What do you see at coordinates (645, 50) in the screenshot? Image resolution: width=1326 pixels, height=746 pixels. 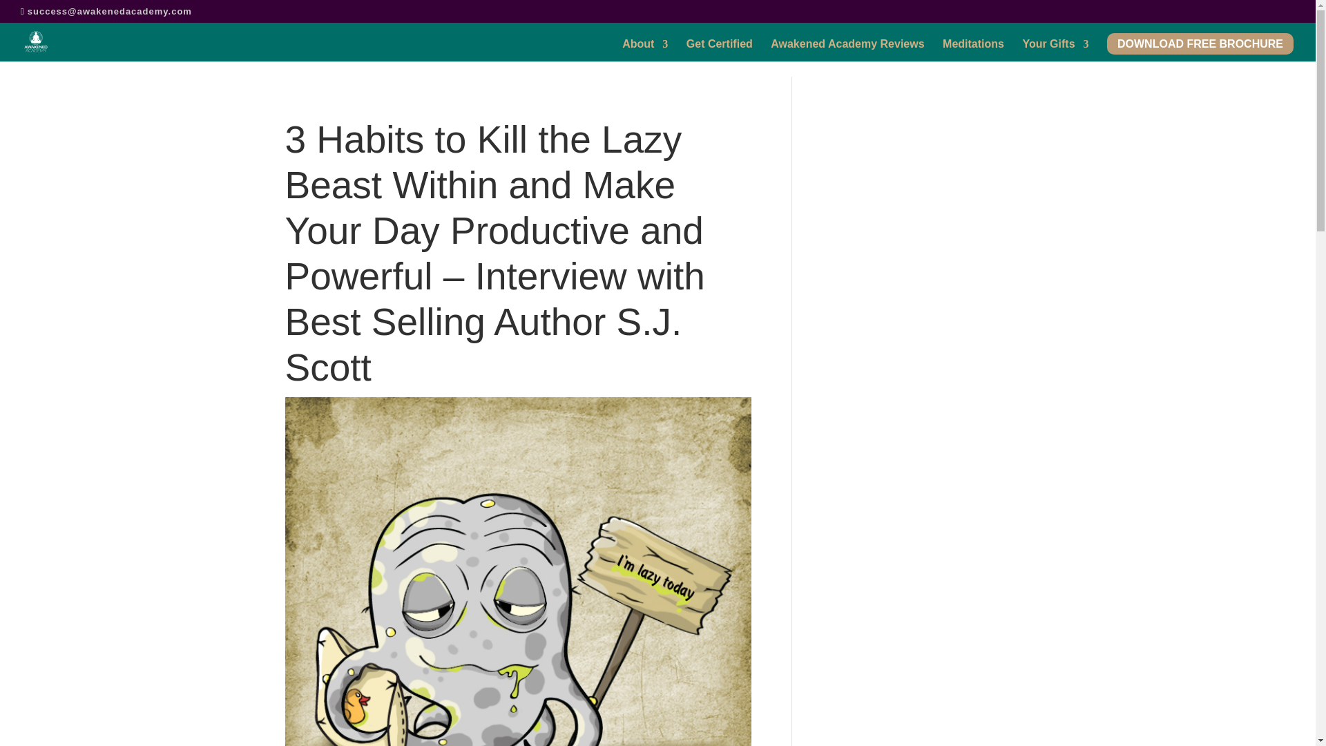 I see `About` at bounding box center [645, 50].